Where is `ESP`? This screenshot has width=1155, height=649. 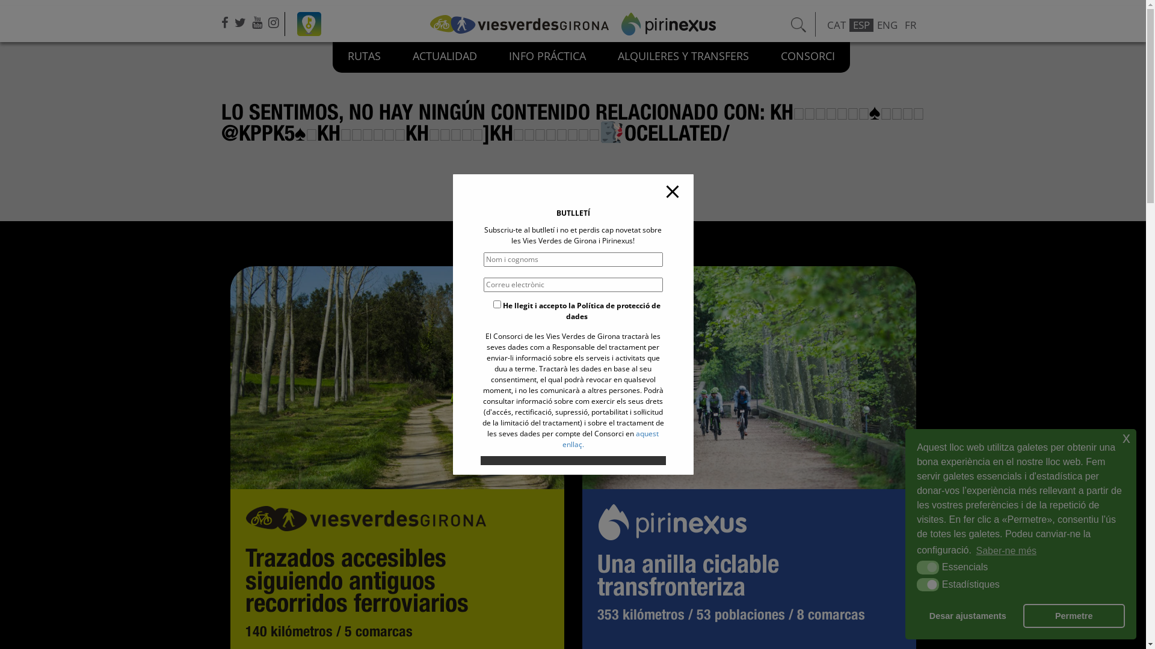
ESP is located at coordinates (861, 25).